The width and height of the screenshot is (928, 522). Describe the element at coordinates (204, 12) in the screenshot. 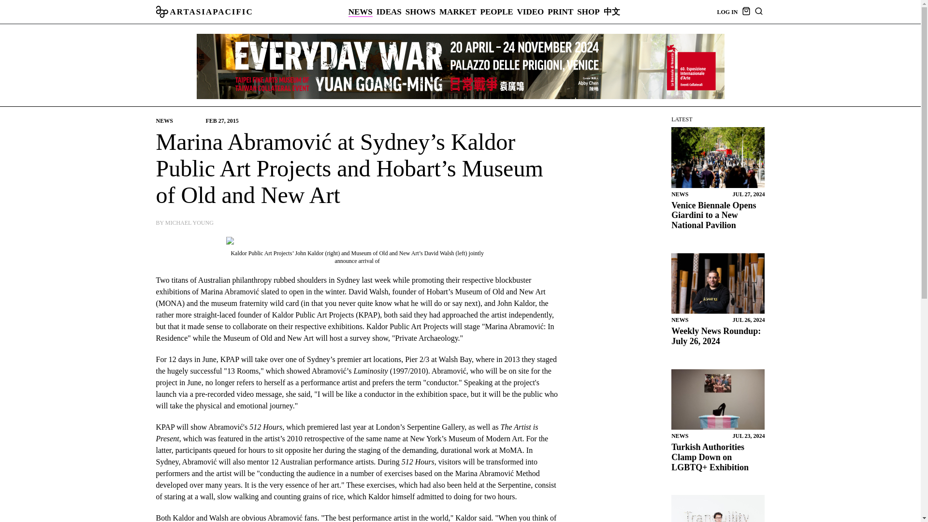

I see `ARTASIAPACIFIC` at that location.